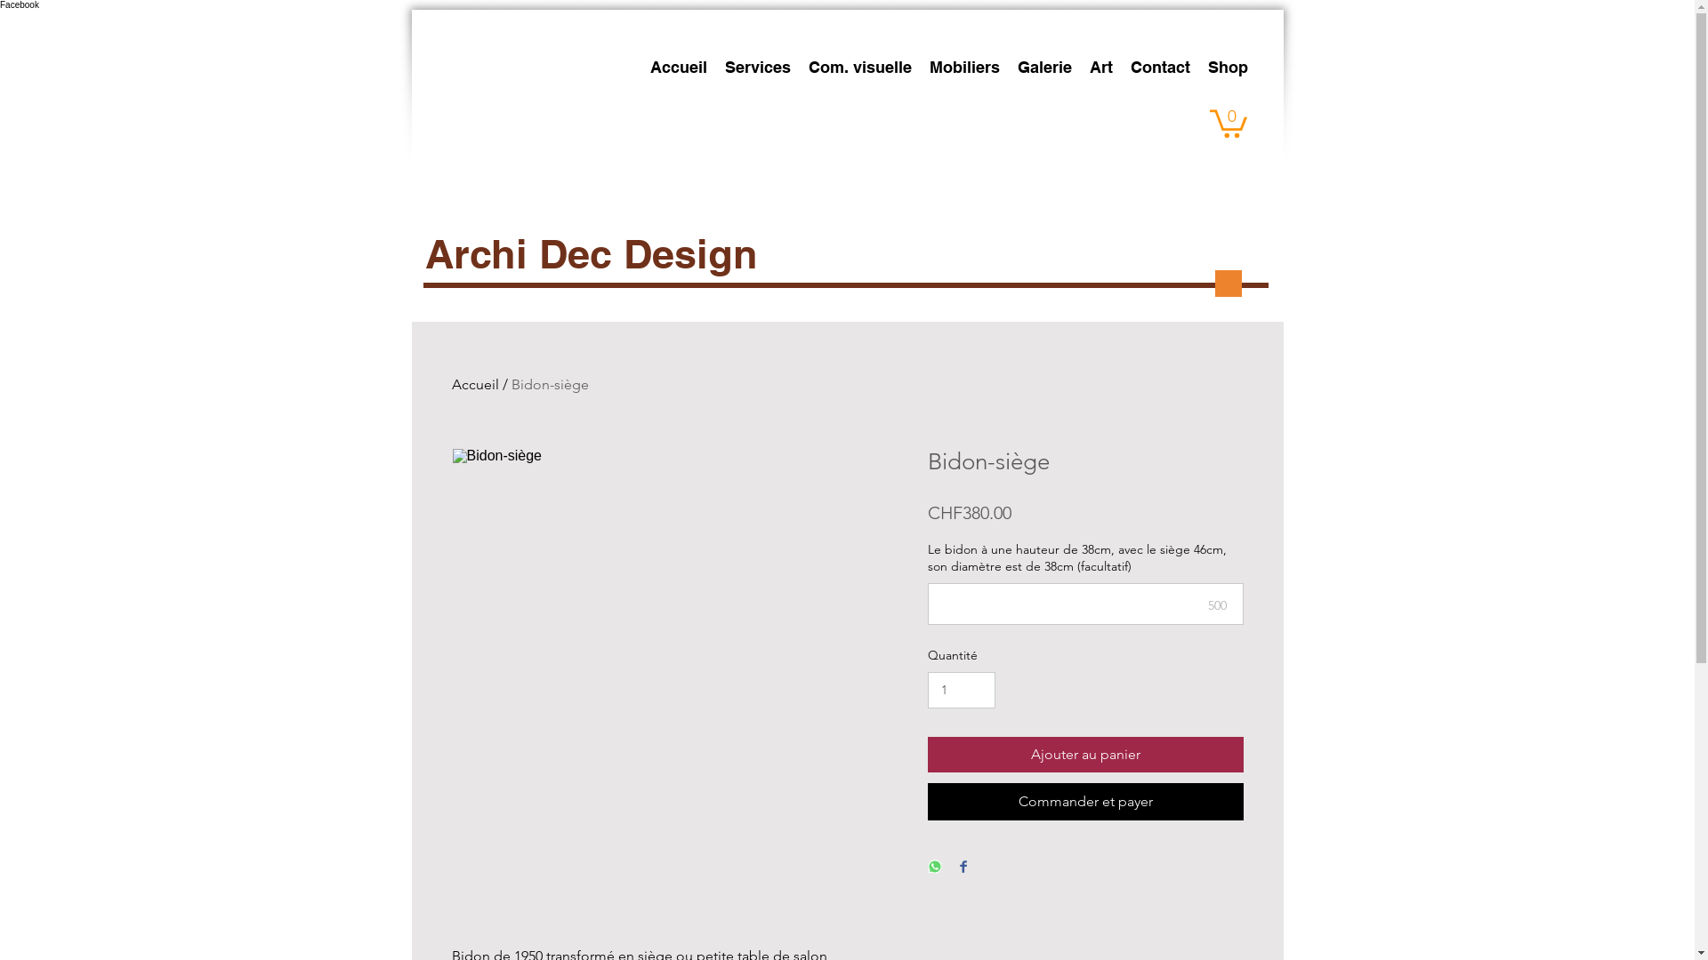 The image size is (1708, 960). What do you see at coordinates (757, 68) in the screenshot?
I see `Services` at bounding box center [757, 68].